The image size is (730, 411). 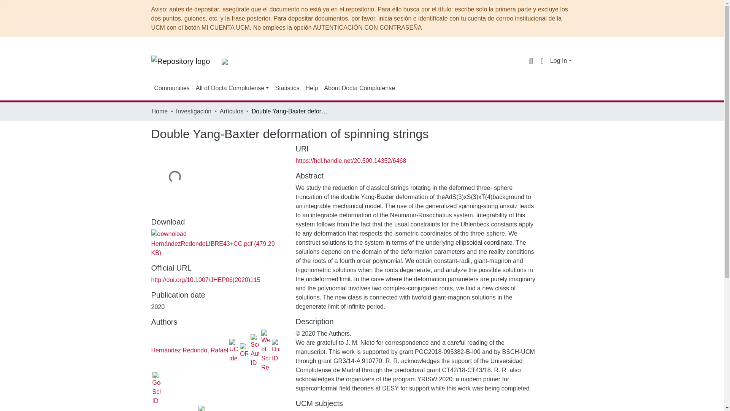 I want to click on UCM identifier, so click(x=202, y=408).